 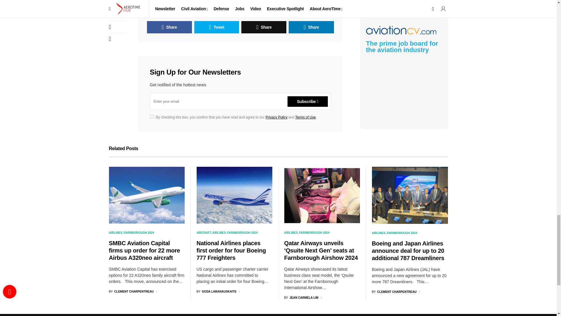 What do you see at coordinates (301, 297) in the screenshot?
I see `View all posts by Jean Carmela Lim` at bounding box center [301, 297].